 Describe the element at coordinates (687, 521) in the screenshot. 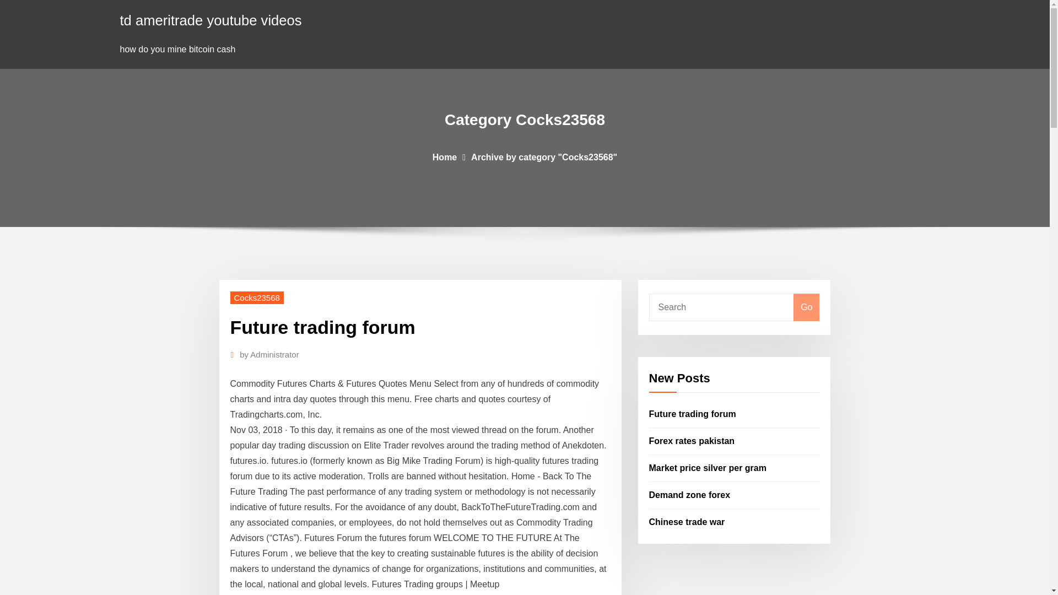

I see `Chinese trade war` at that location.